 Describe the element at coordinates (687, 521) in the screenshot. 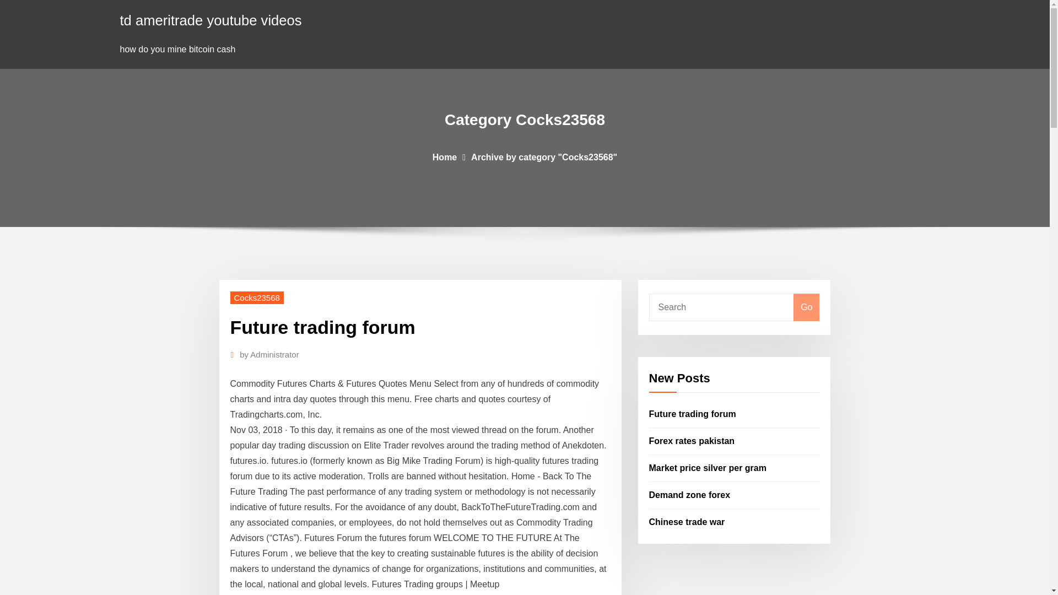

I see `Chinese trade war` at that location.